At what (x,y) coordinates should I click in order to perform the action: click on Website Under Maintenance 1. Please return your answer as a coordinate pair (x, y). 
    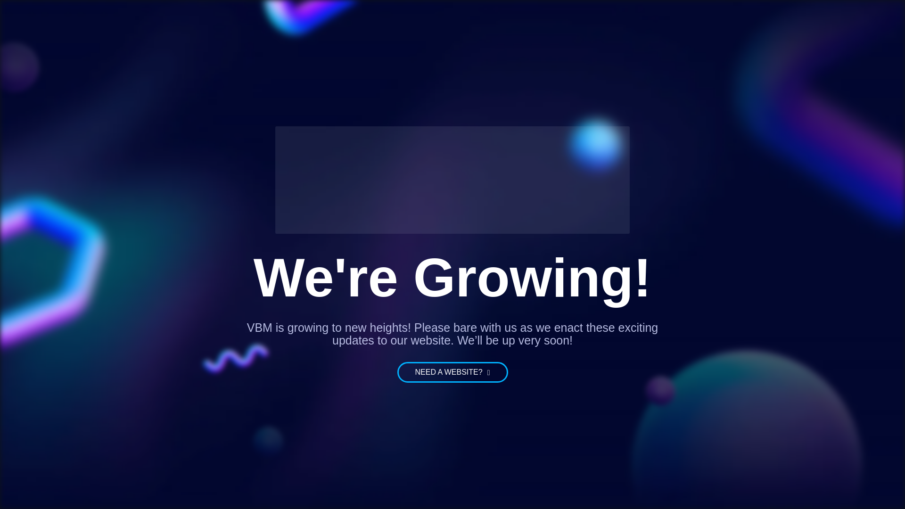
    Looking at the image, I should click on (452, 179).